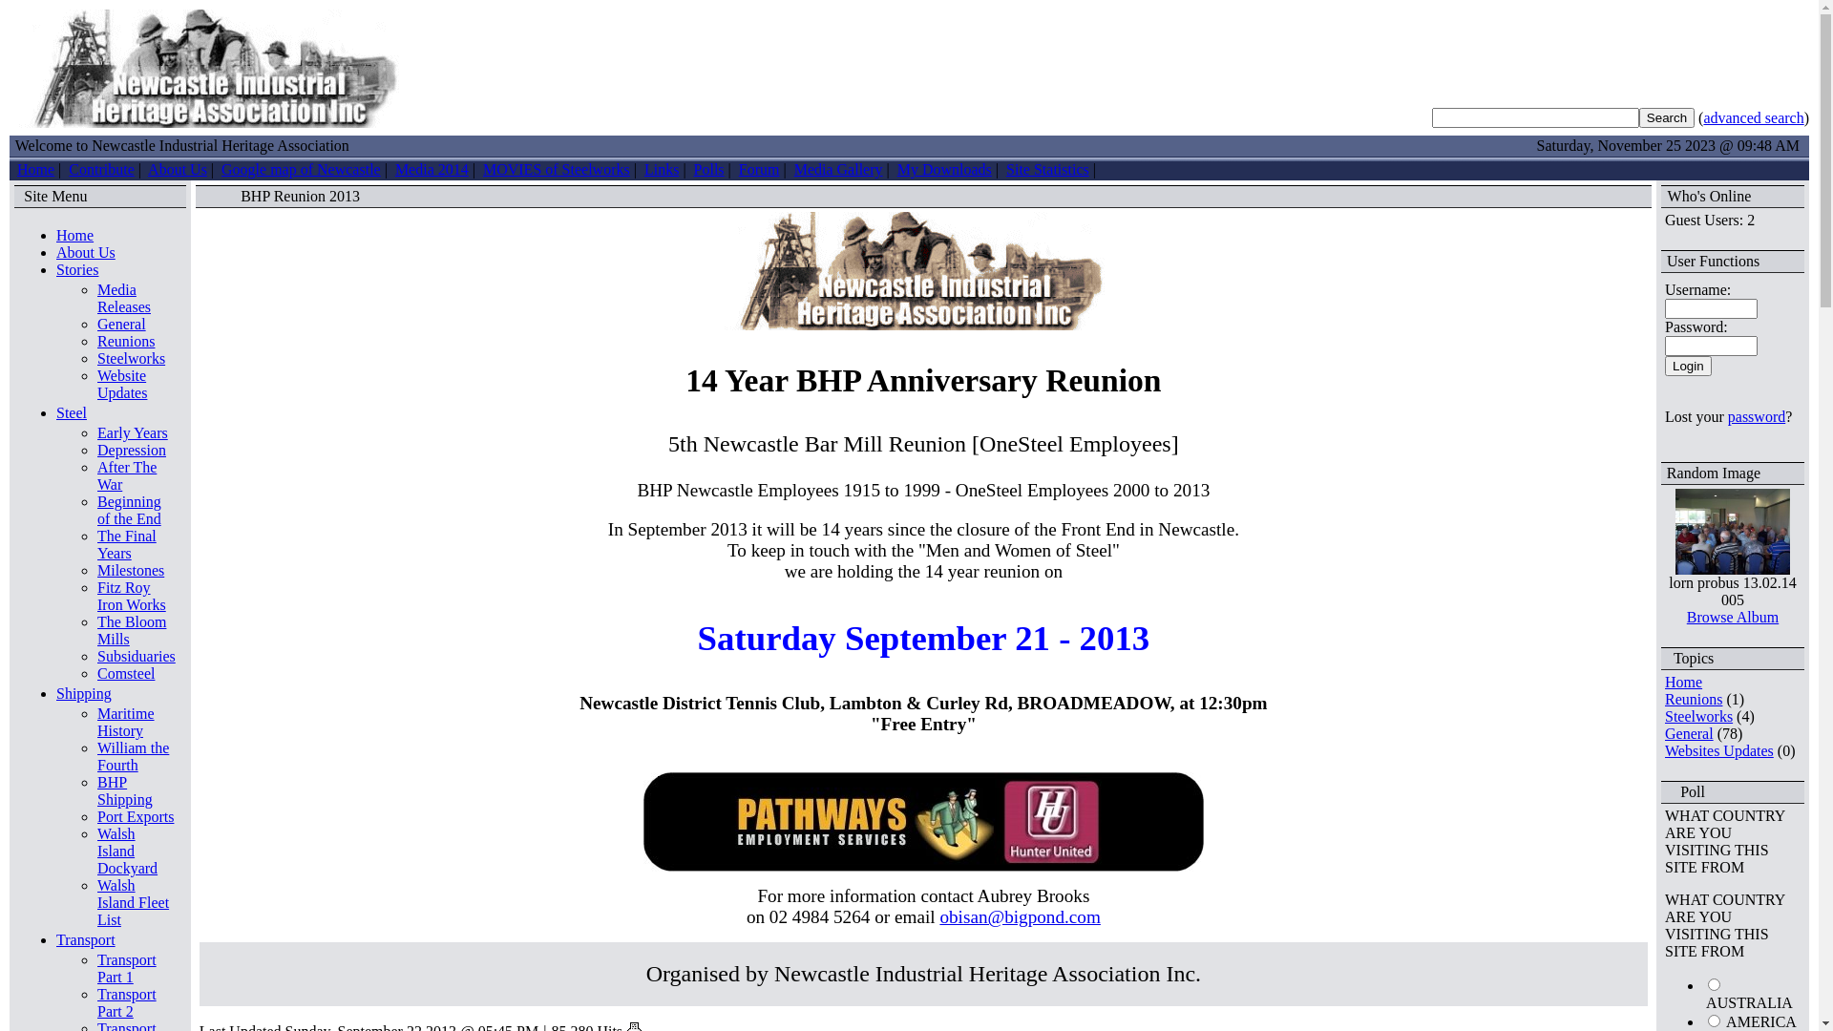  What do you see at coordinates (132, 630) in the screenshot?
I see `The Bloom Mills` at bounding box center [132, 630].